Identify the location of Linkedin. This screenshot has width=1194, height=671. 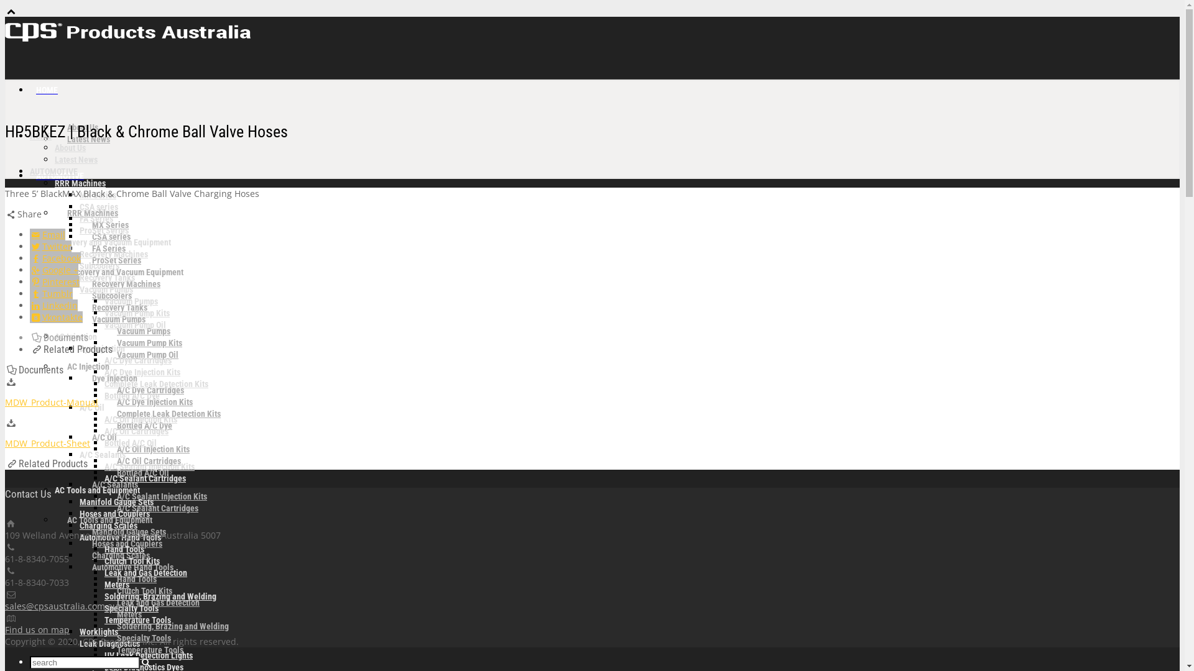
(53, 306).